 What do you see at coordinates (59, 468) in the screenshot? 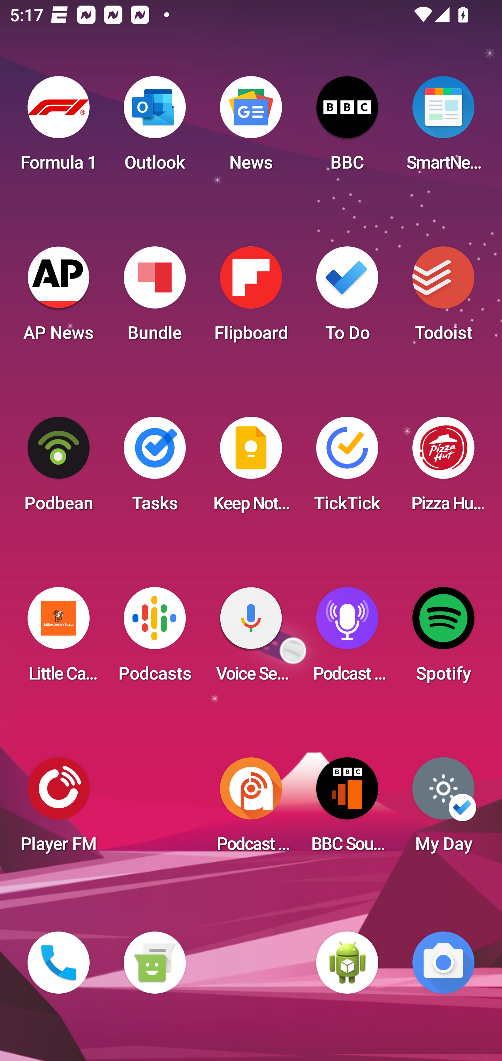
I see `Podbean` at bounding box center [59, 468].